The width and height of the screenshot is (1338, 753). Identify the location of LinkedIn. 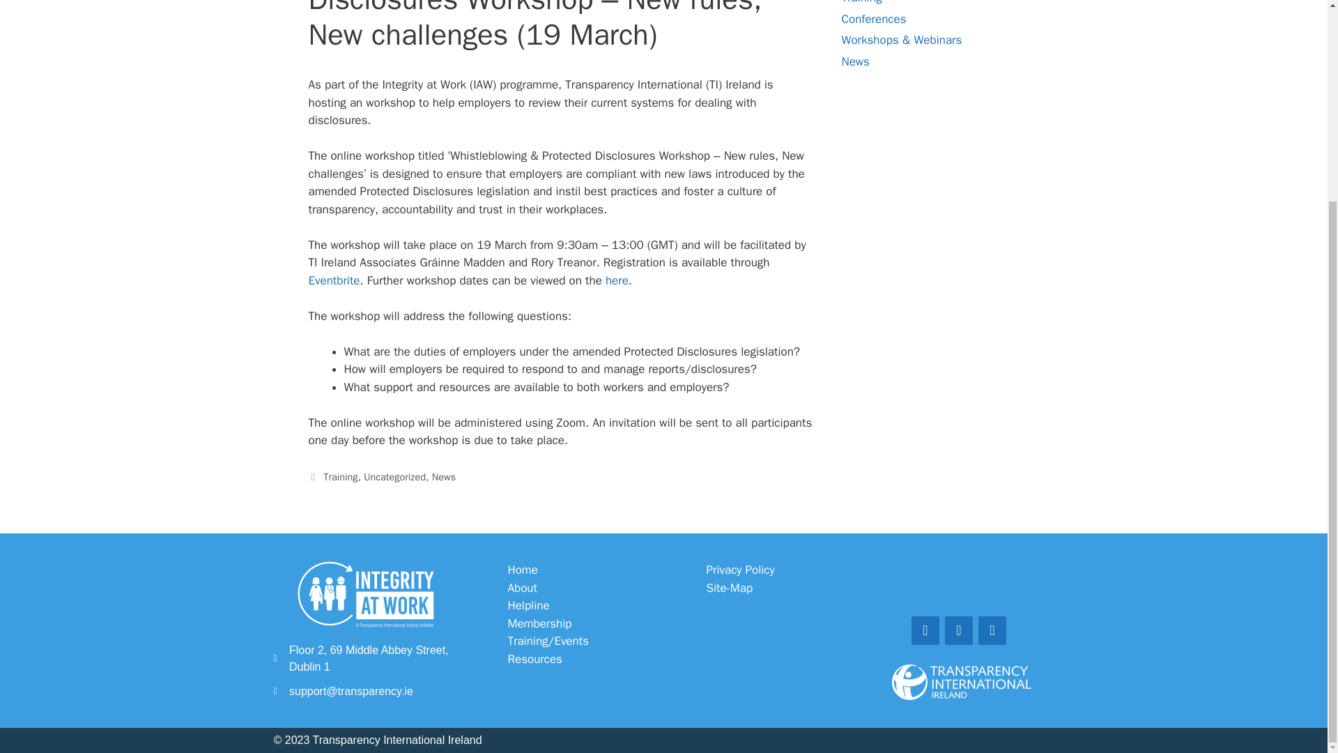
(992, 630).